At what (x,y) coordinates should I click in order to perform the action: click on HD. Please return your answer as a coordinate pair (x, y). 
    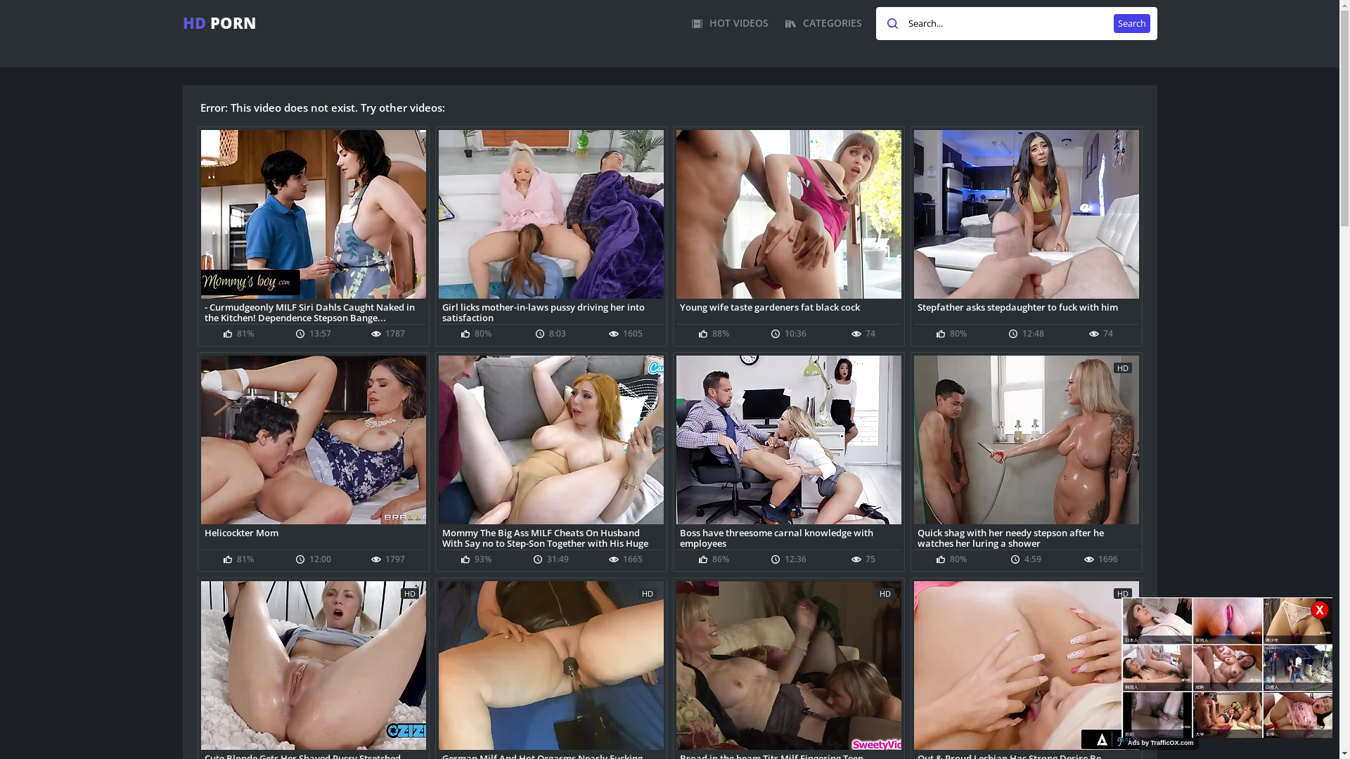
    Looking at the image, I should click on (314, 666).